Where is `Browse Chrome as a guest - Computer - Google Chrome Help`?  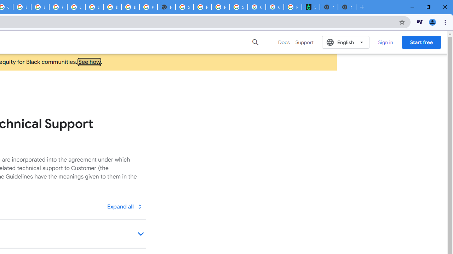
Browse Chrome as a guest - Computer - Google Chrome Help is located at coordinates (112, 7).